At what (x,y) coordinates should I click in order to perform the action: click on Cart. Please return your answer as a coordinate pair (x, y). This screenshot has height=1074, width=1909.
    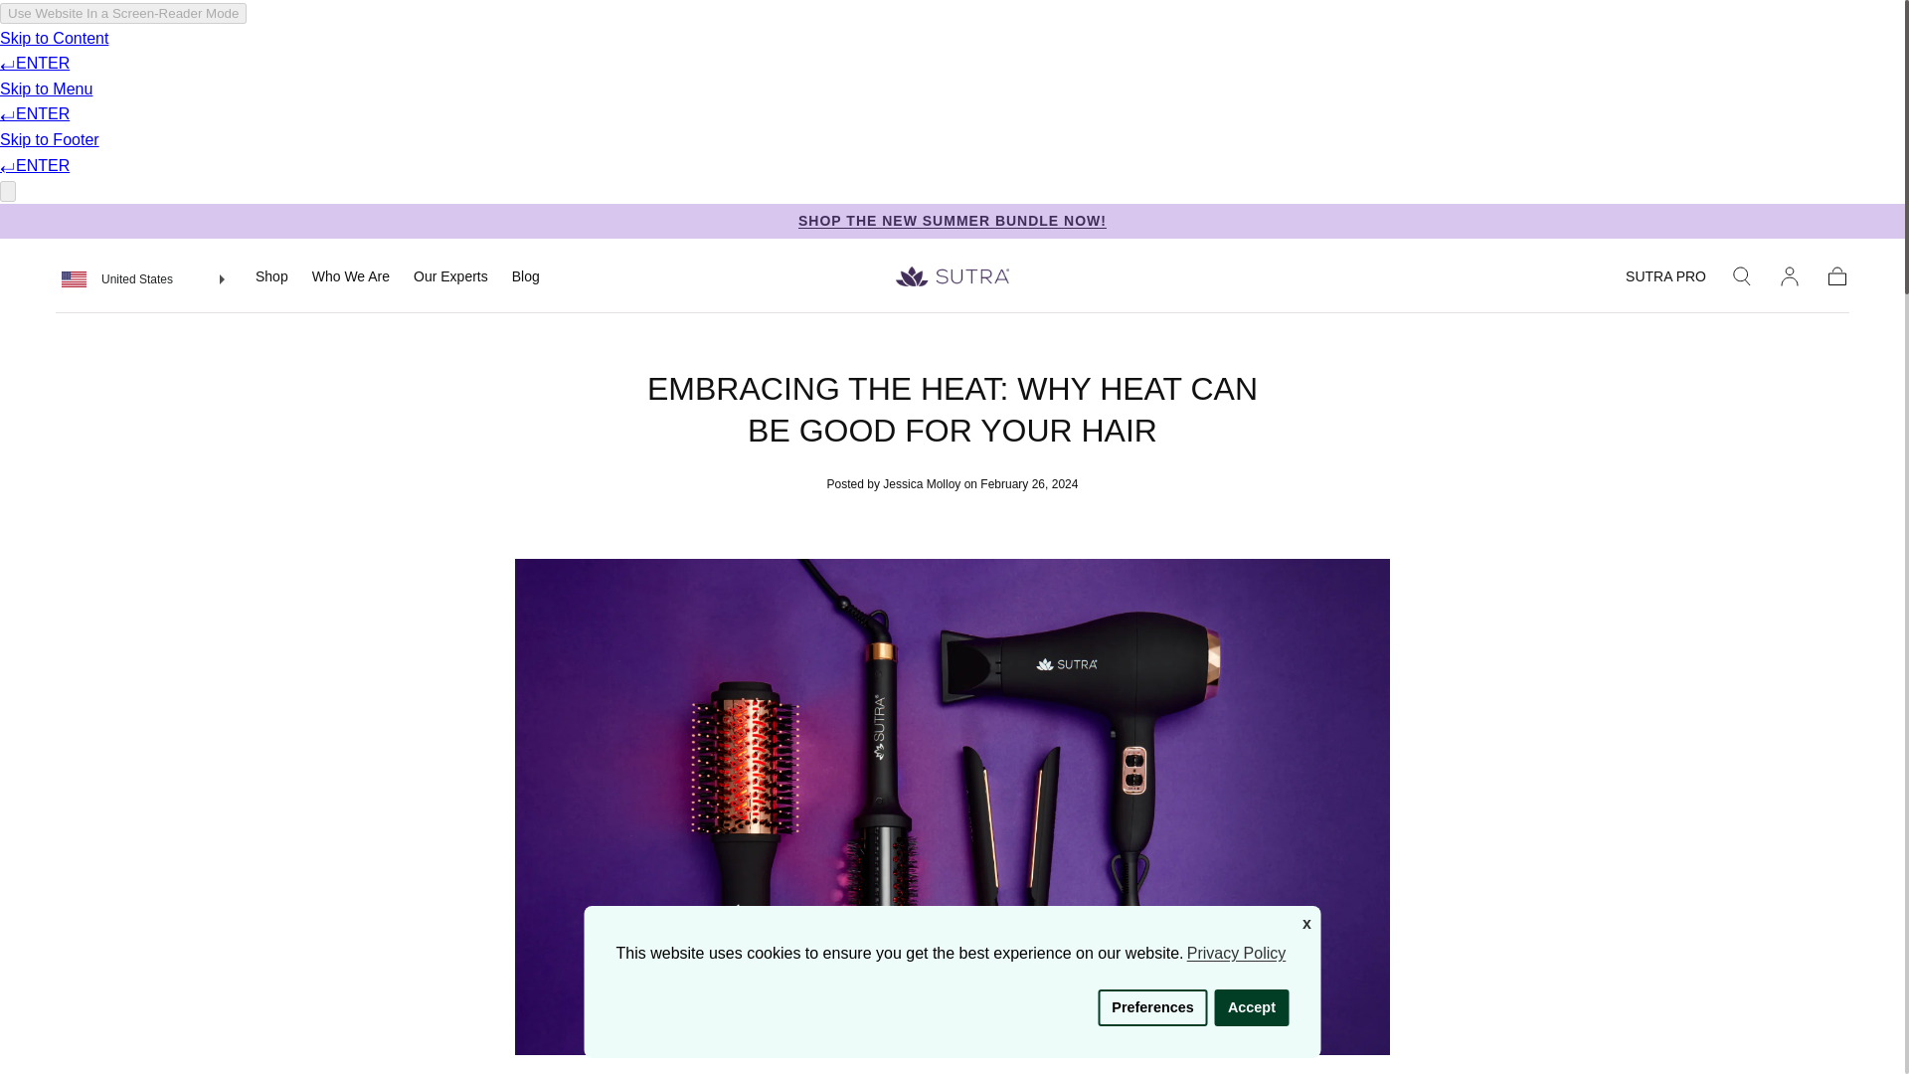
    Looking at the image, I should click on (1837, 276).